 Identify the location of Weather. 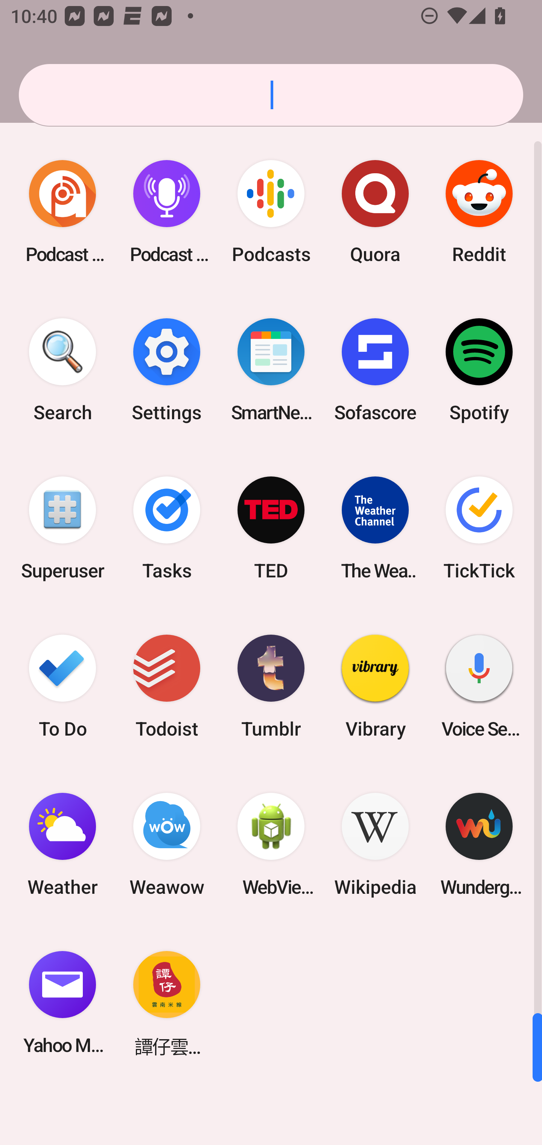
(62, 844).